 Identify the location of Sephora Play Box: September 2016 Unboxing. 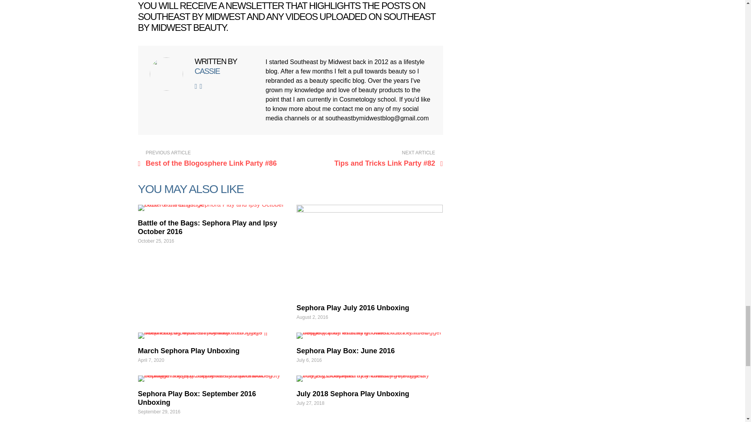
(210, 379).